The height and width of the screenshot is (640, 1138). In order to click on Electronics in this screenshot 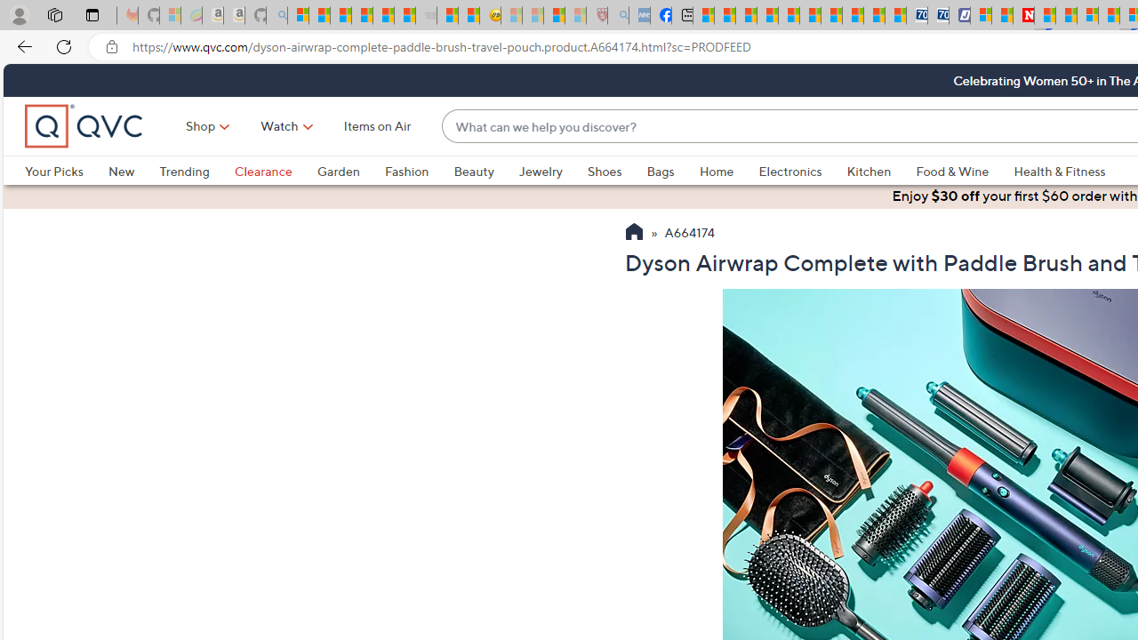, I will do `click(789, 171)`.